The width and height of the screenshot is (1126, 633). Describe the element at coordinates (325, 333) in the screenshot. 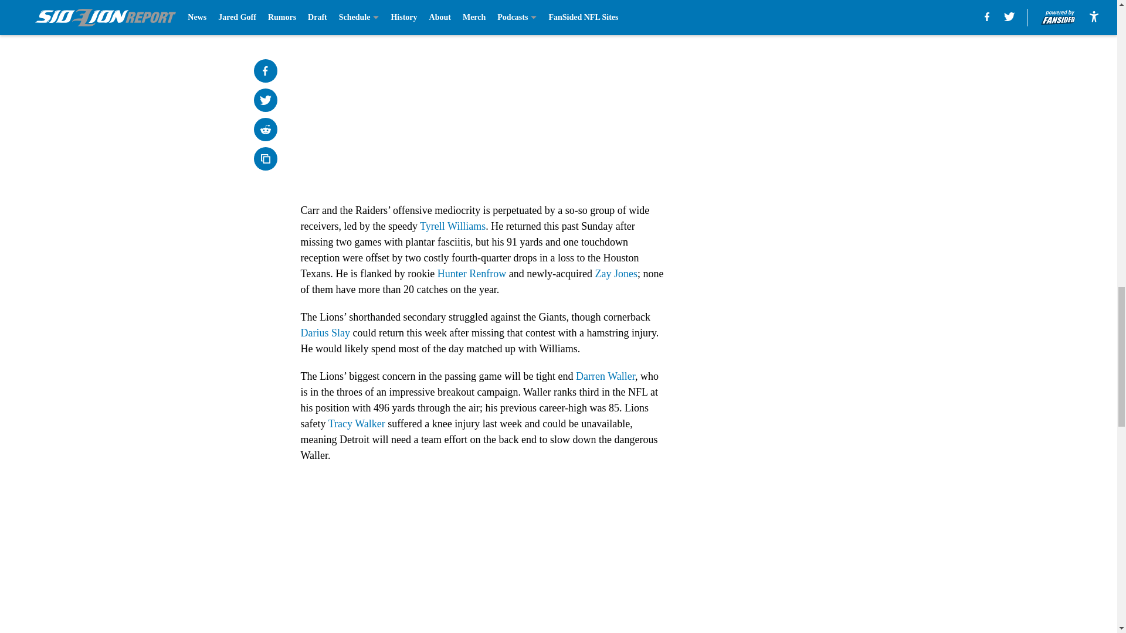

I see `Darius Slay` at that location.